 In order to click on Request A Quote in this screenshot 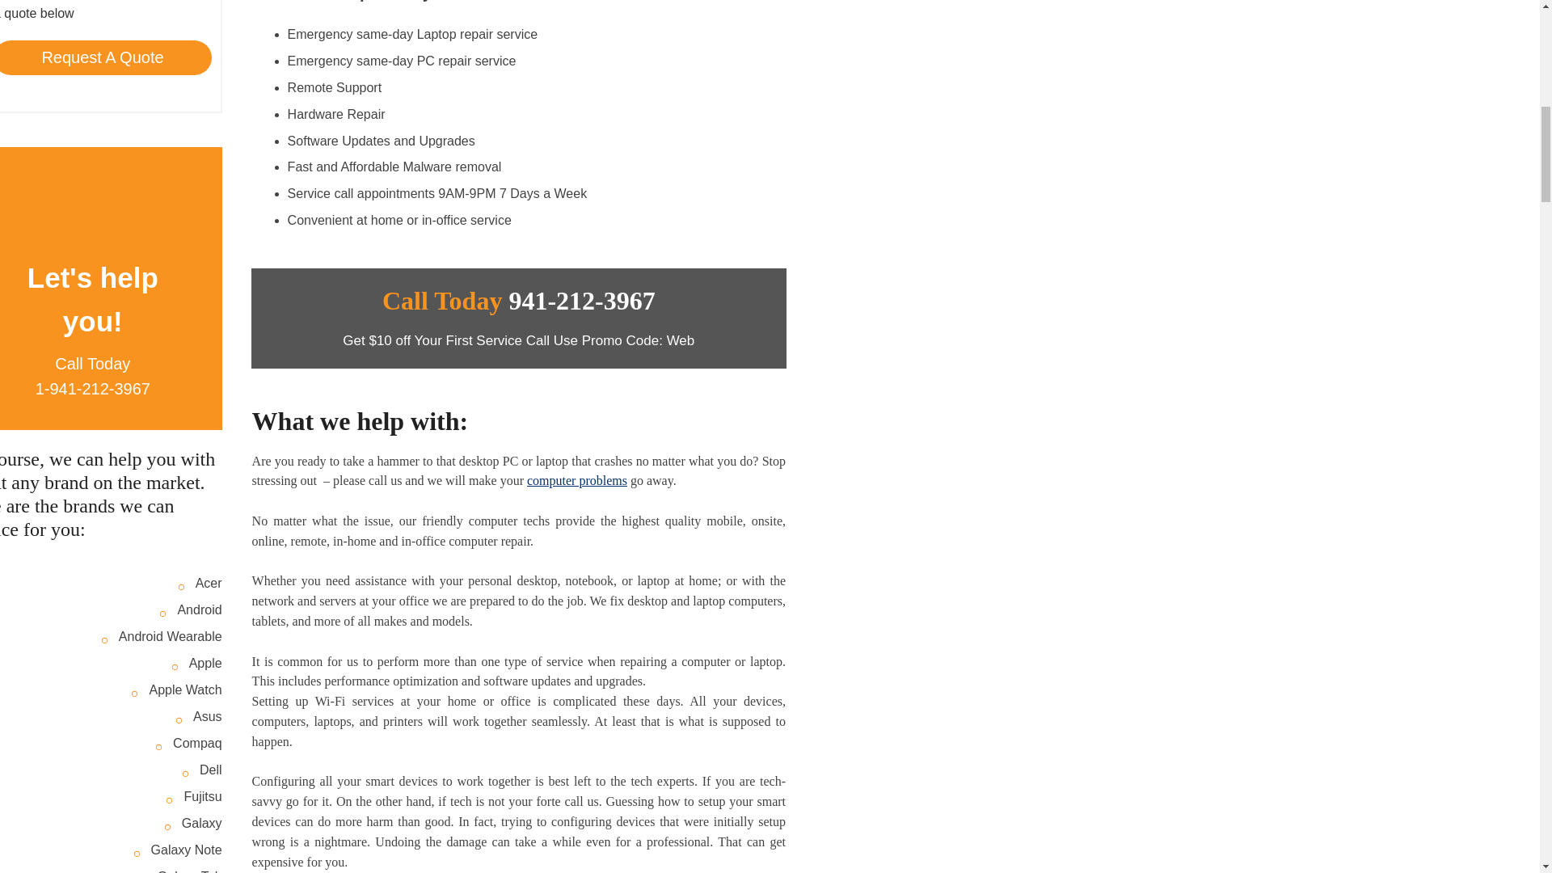, I will do `click(105, 57)`.